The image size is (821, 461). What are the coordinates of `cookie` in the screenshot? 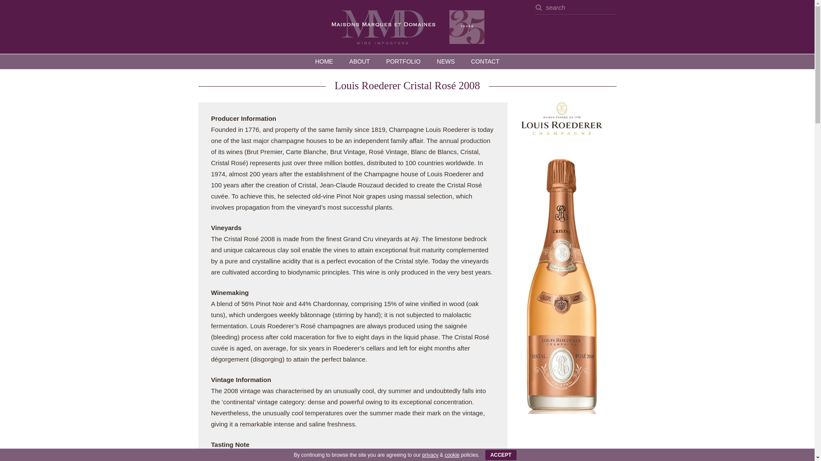 It's located at (452, 455).